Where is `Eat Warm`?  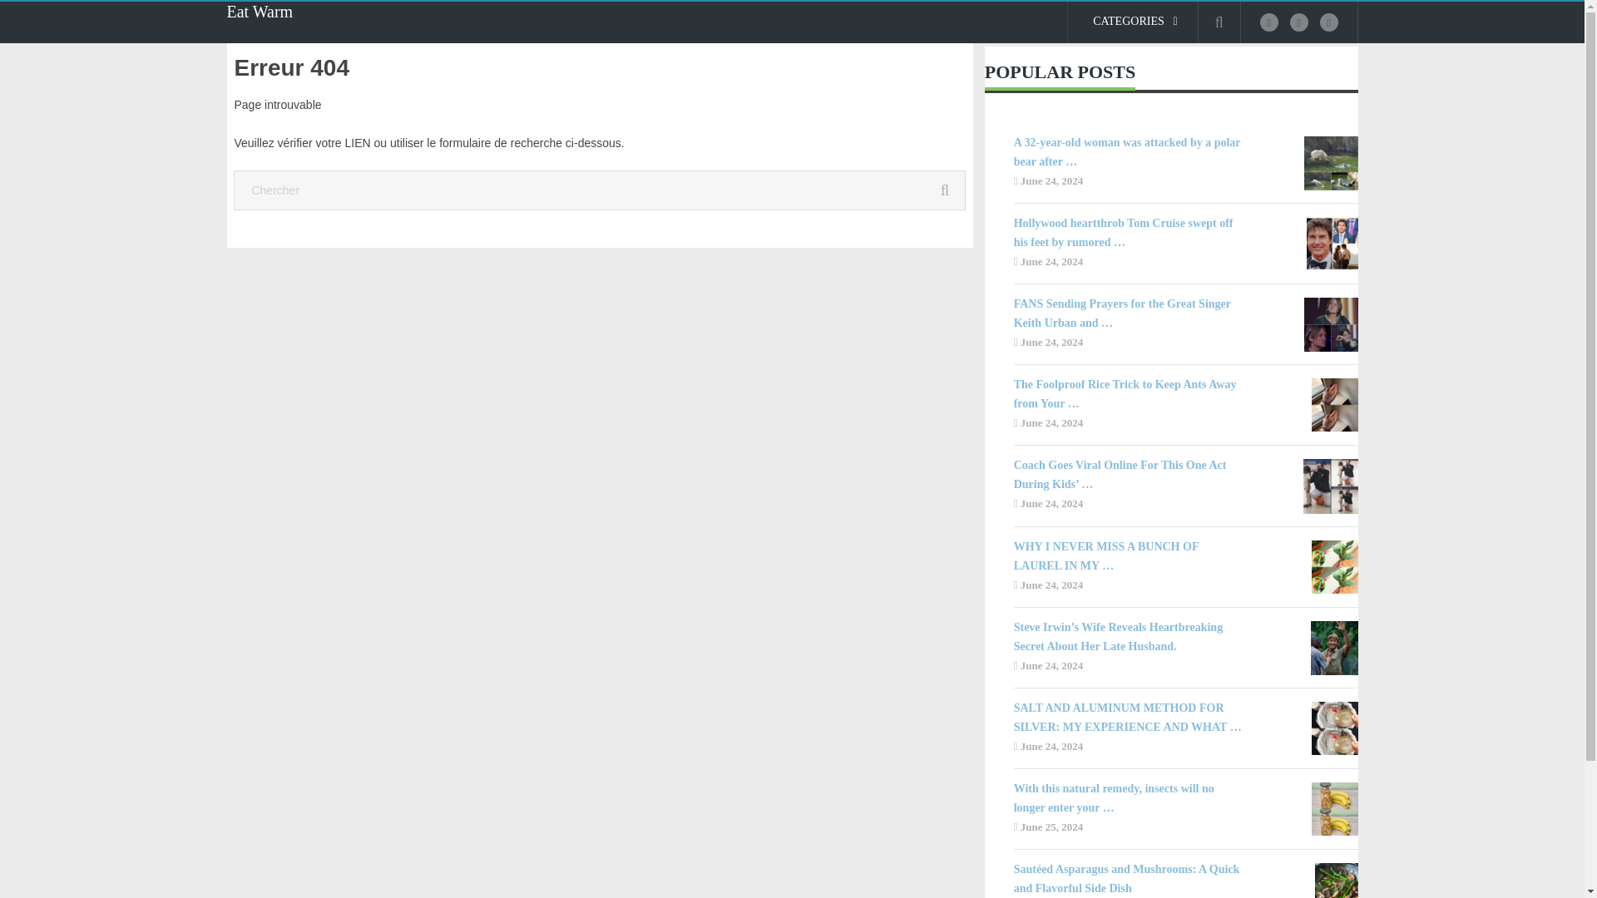 Eat Warm is located at coordinates (260, 12).